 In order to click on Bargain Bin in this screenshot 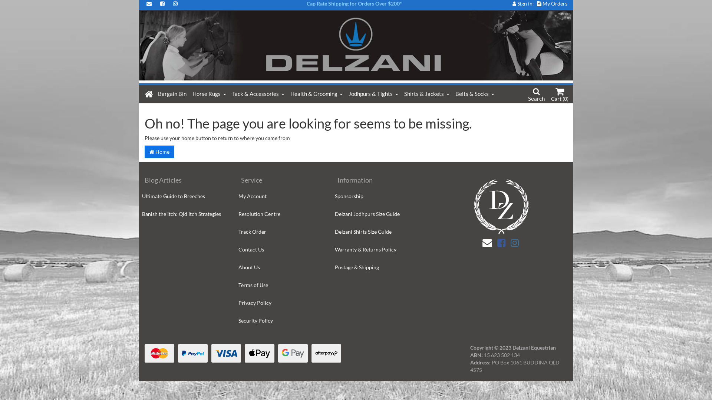, I will do `click(172, 94)`.